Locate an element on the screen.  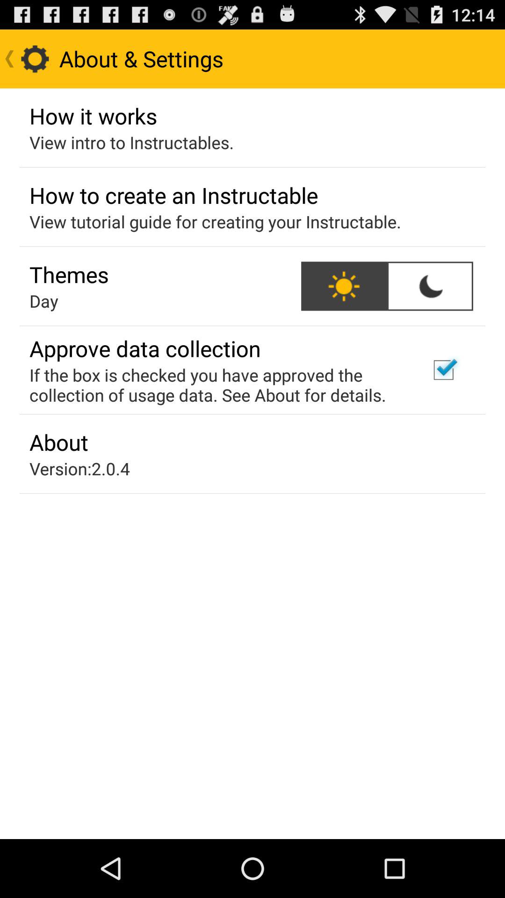
launch the app to the right of if the box is located at coordinates (443, 370).